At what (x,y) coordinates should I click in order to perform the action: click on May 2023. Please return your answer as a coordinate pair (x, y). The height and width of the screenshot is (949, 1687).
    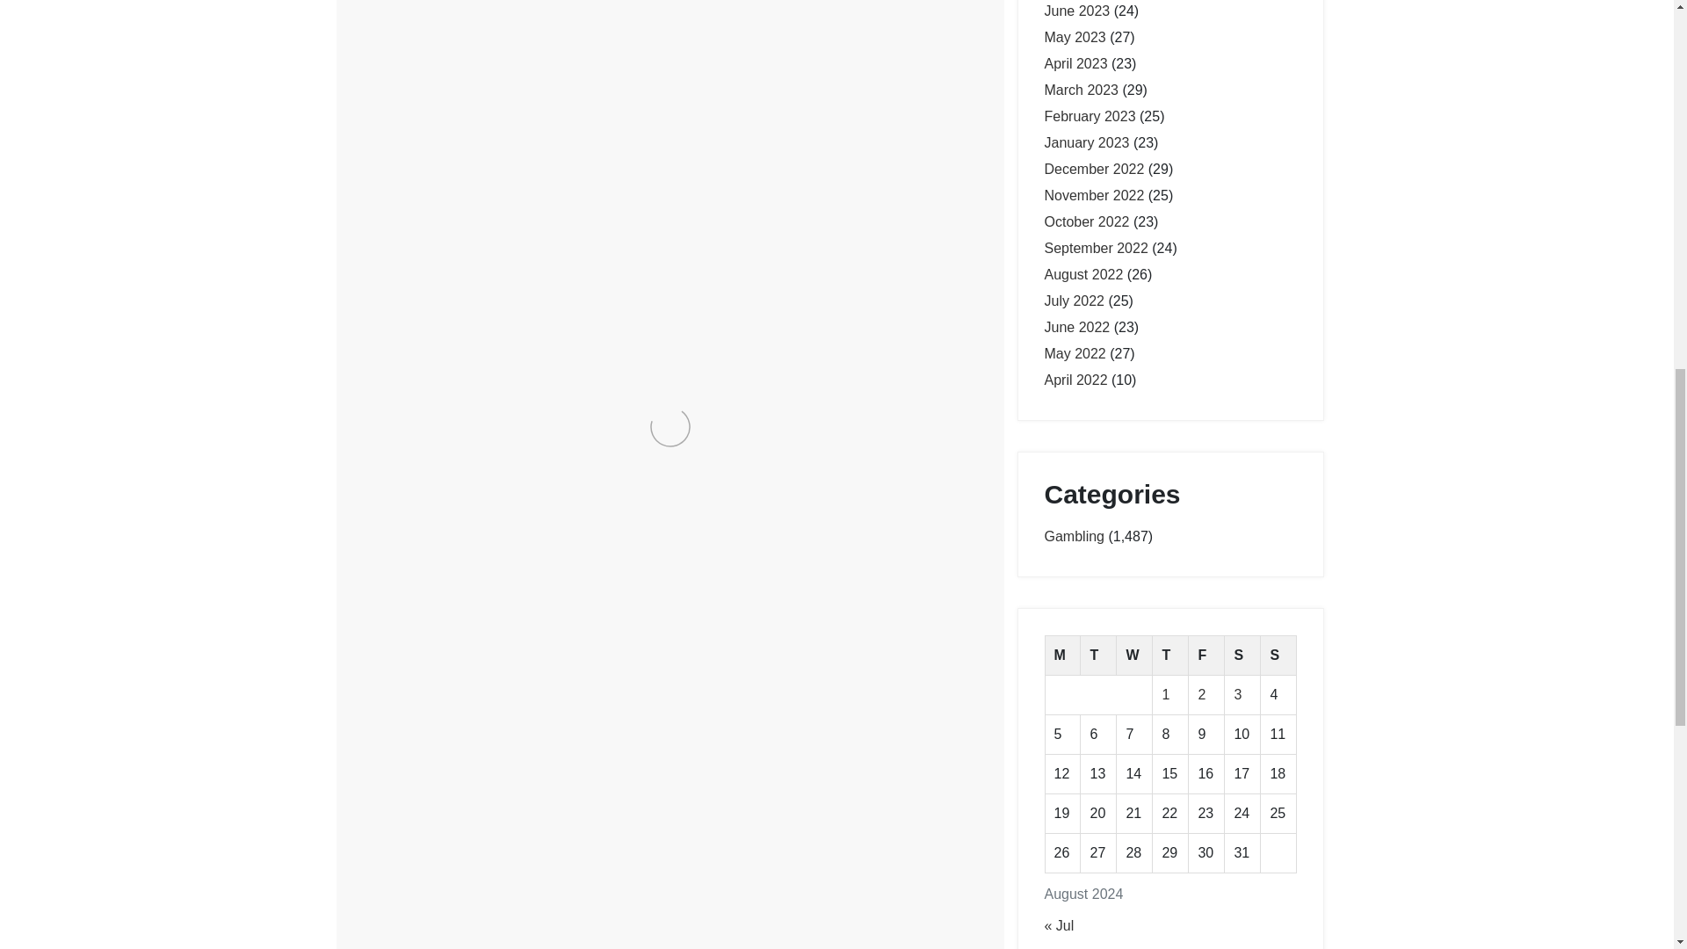
    Looking at the image, I should click on (1074, 37).